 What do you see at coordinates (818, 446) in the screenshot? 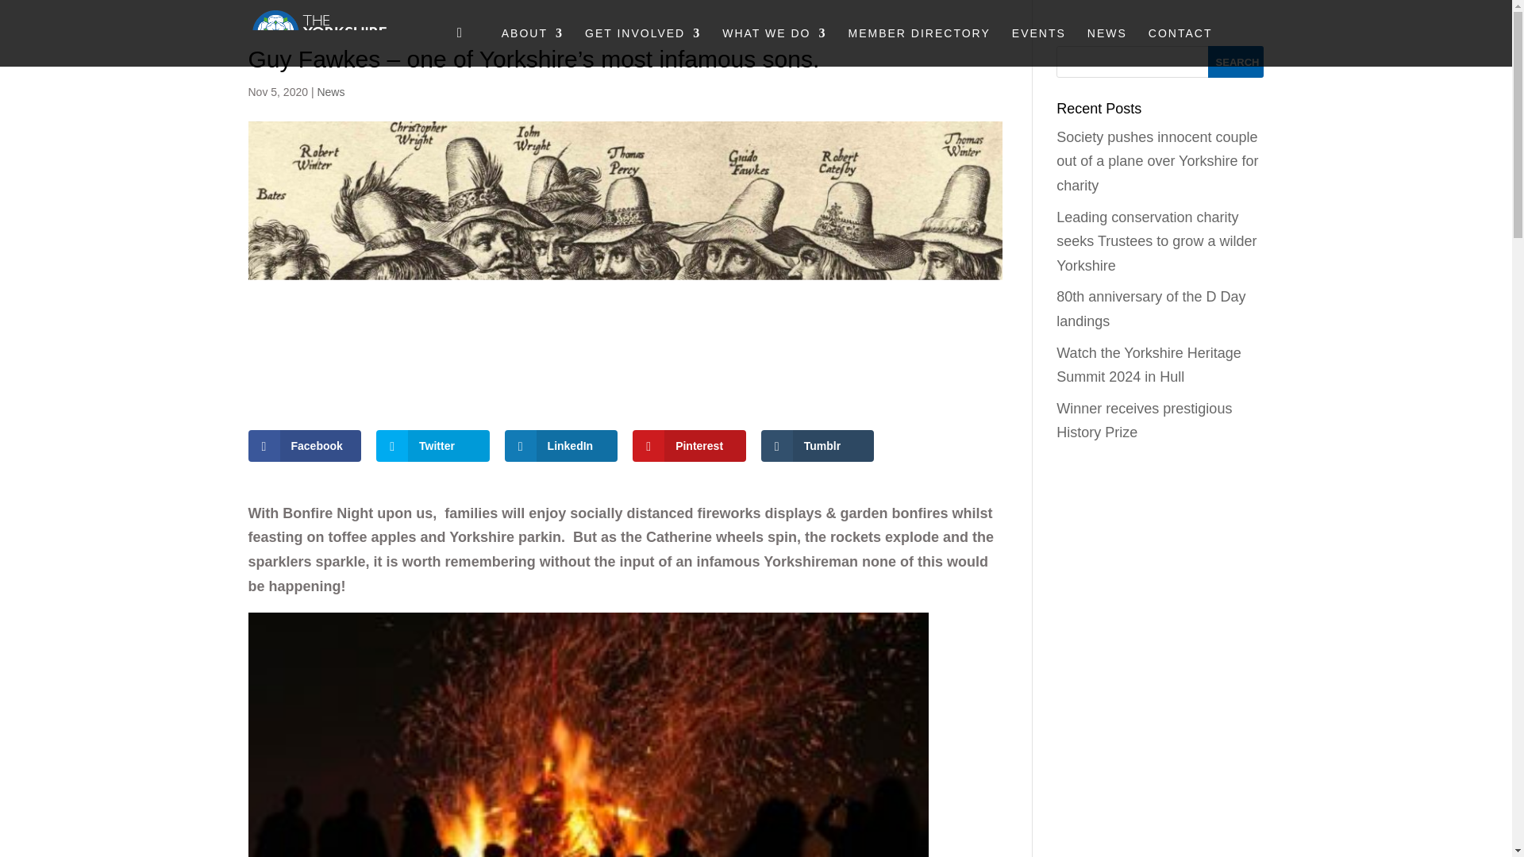
I see `Tumblr` at bounding box center [818, 446].